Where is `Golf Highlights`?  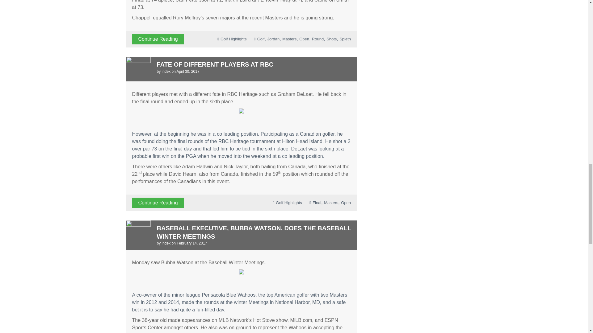 Golf Highlights is located at coordinates (288, 203).